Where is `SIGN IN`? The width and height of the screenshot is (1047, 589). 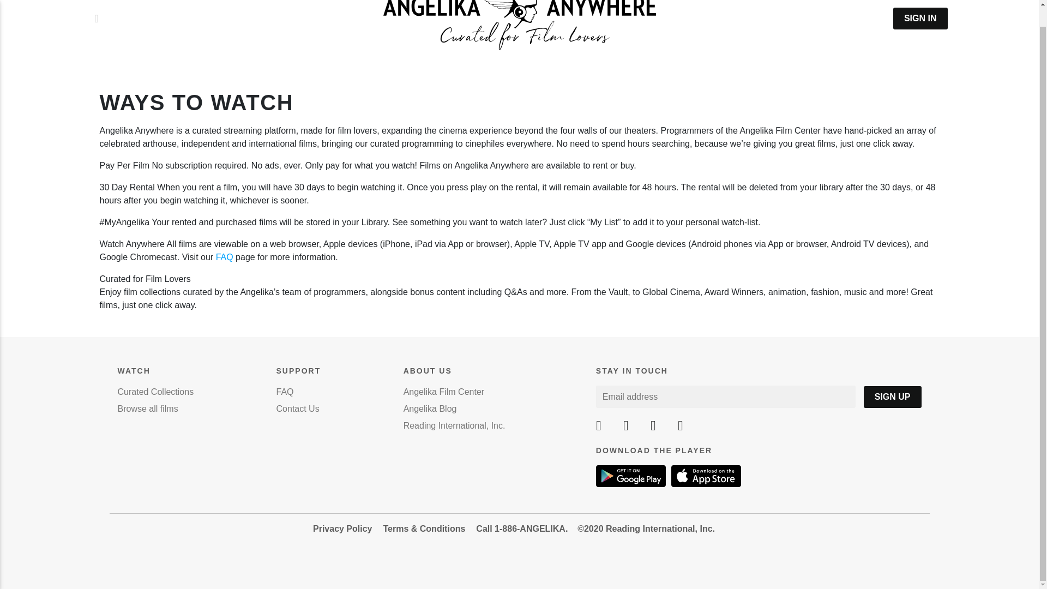 SIGN IN is located at coordinates (920, 19).